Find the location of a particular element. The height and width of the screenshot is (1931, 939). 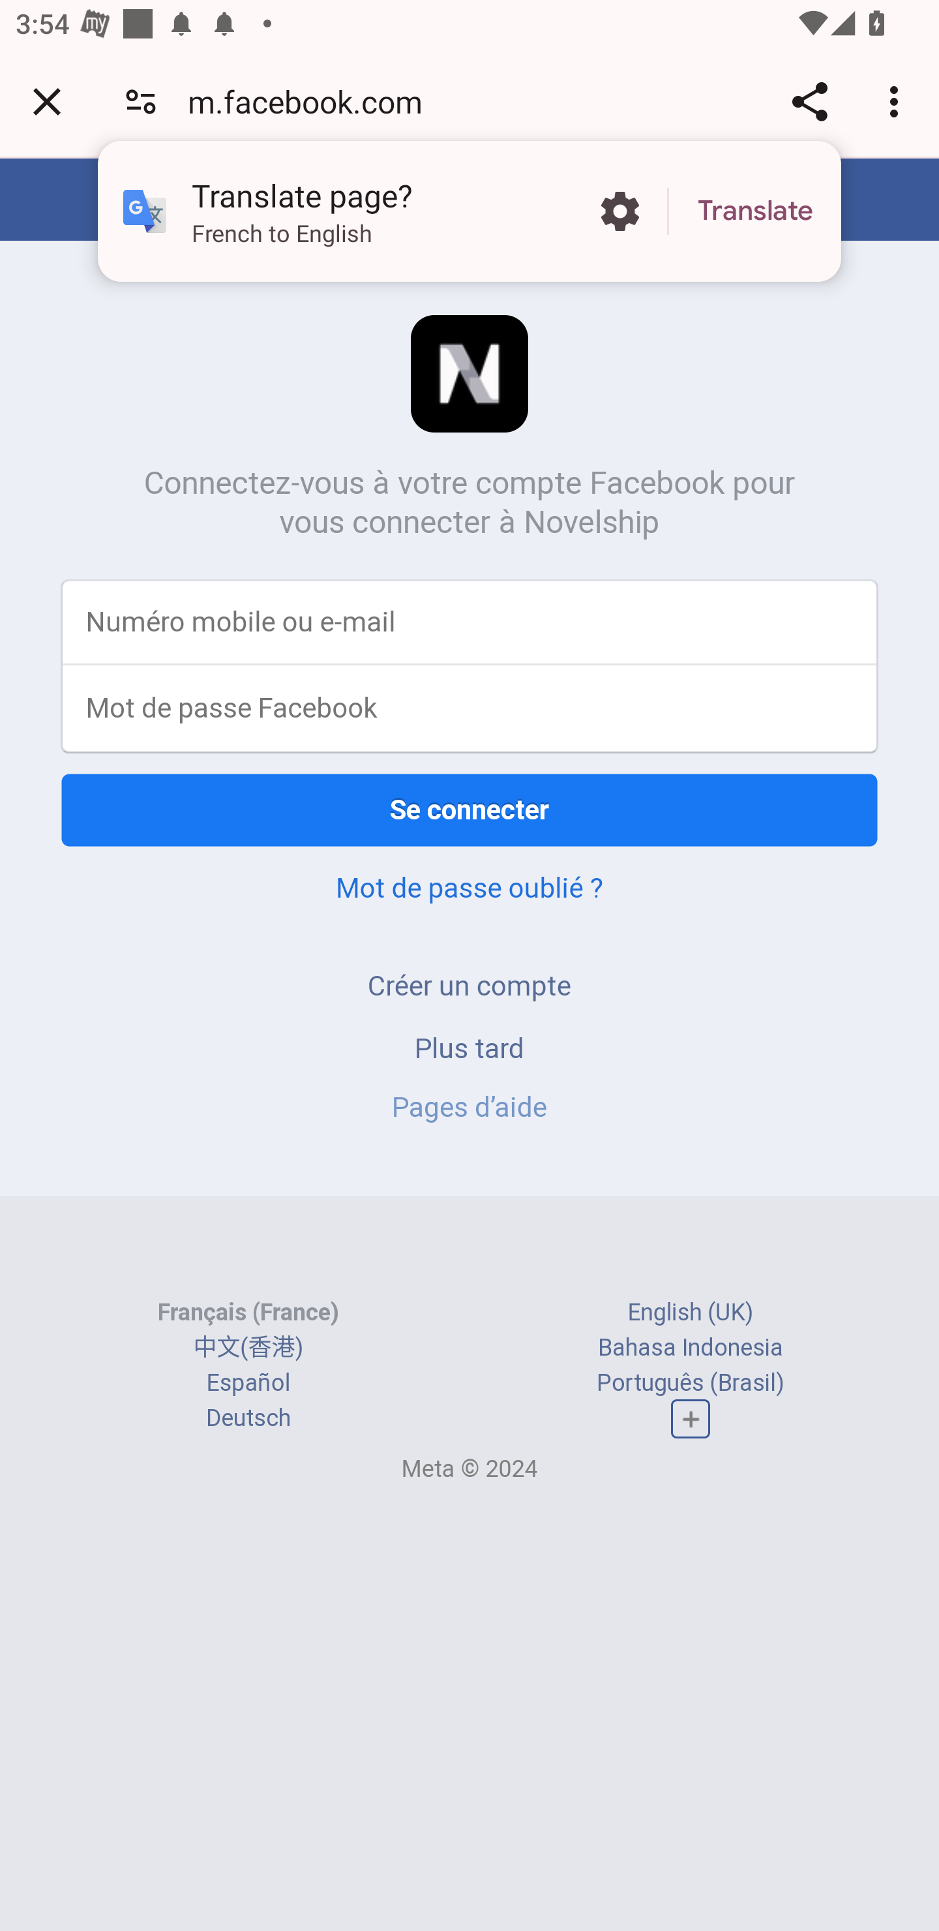

Créer un compte is located at coordinates (469, 985).